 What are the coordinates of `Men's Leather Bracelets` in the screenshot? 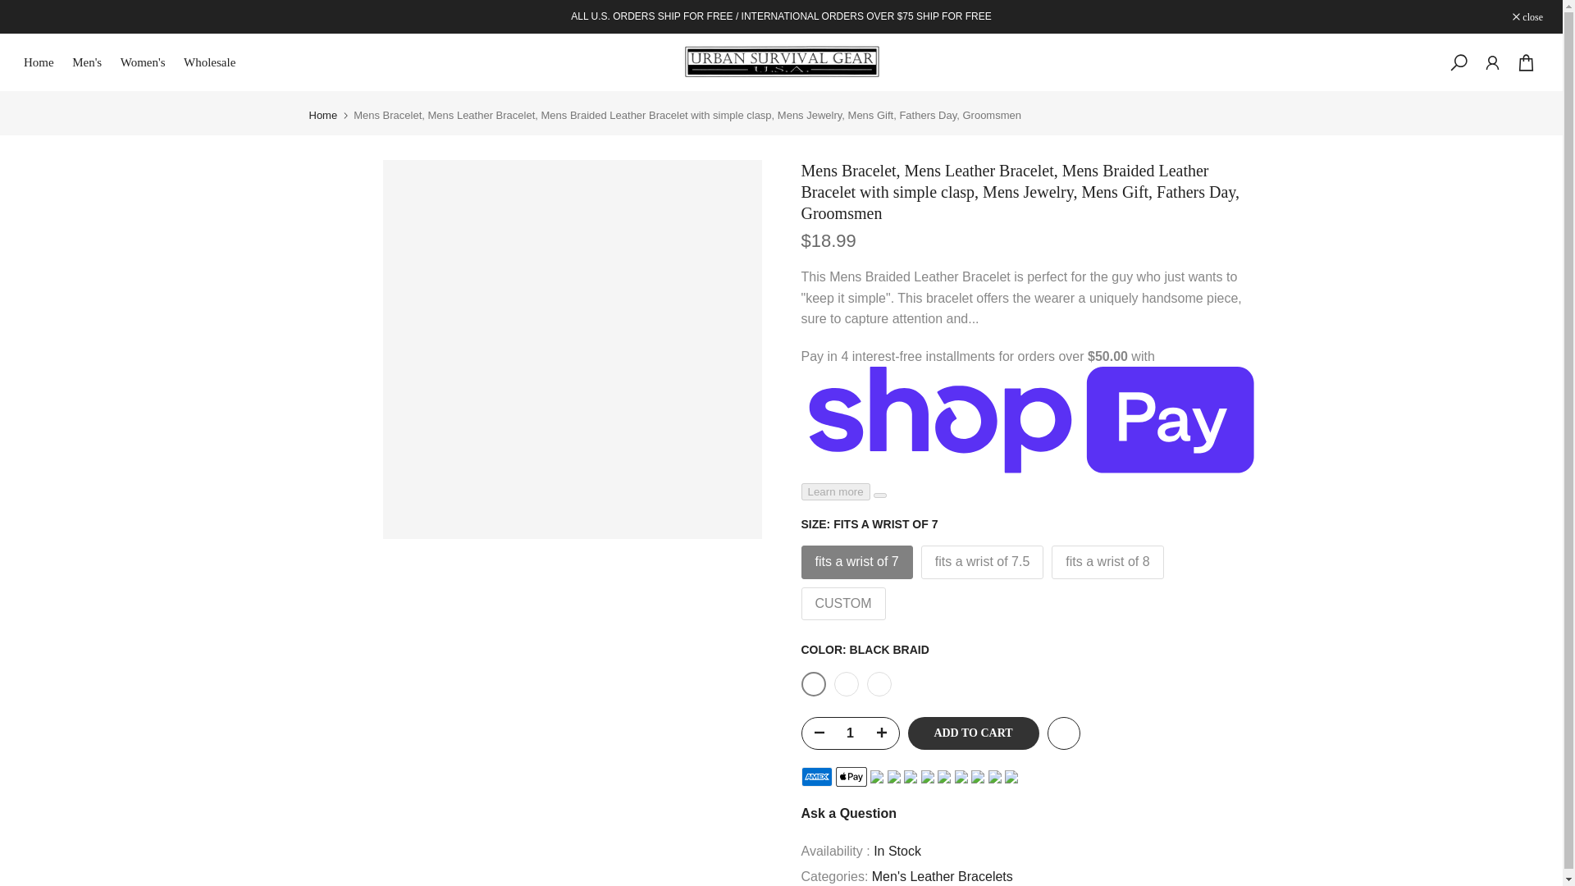 It's located at (942, 876).